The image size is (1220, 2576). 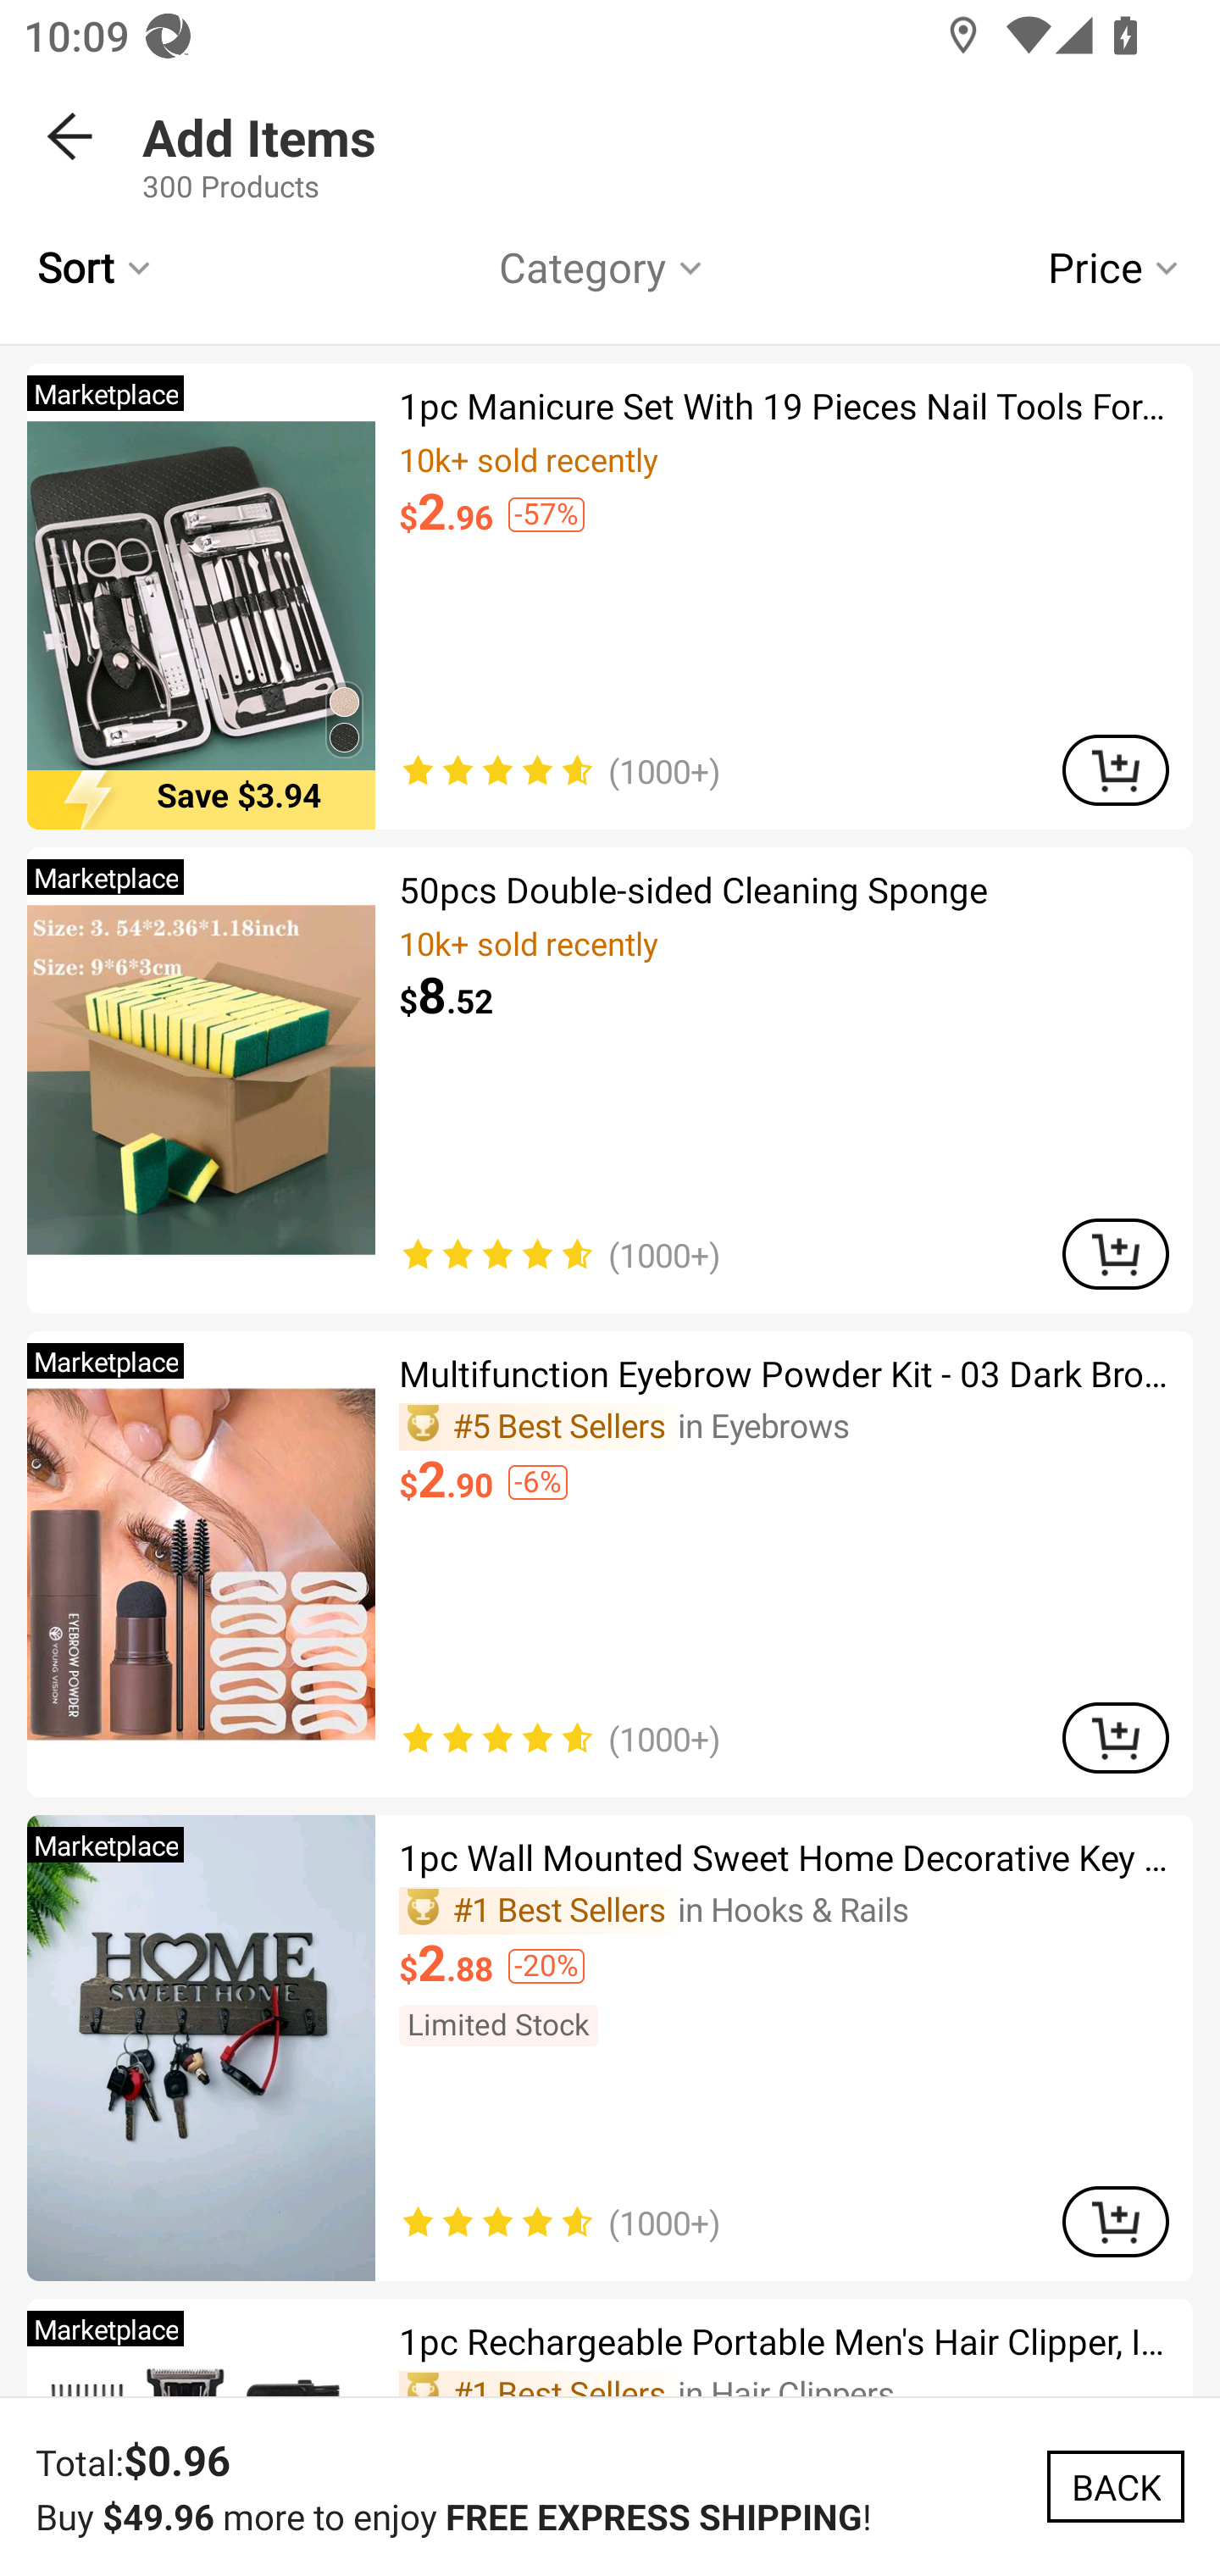 What do you see at coordinates (1115, 1254) in the screenshot?
I see `ADD TO CART` at bounding box center [1115, 1254].